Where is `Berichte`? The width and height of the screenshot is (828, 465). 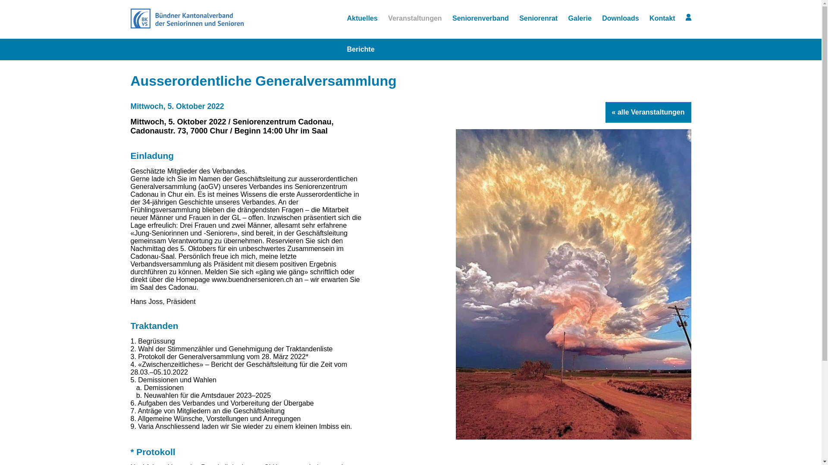
Berichte is located at coordinates (361, 50).